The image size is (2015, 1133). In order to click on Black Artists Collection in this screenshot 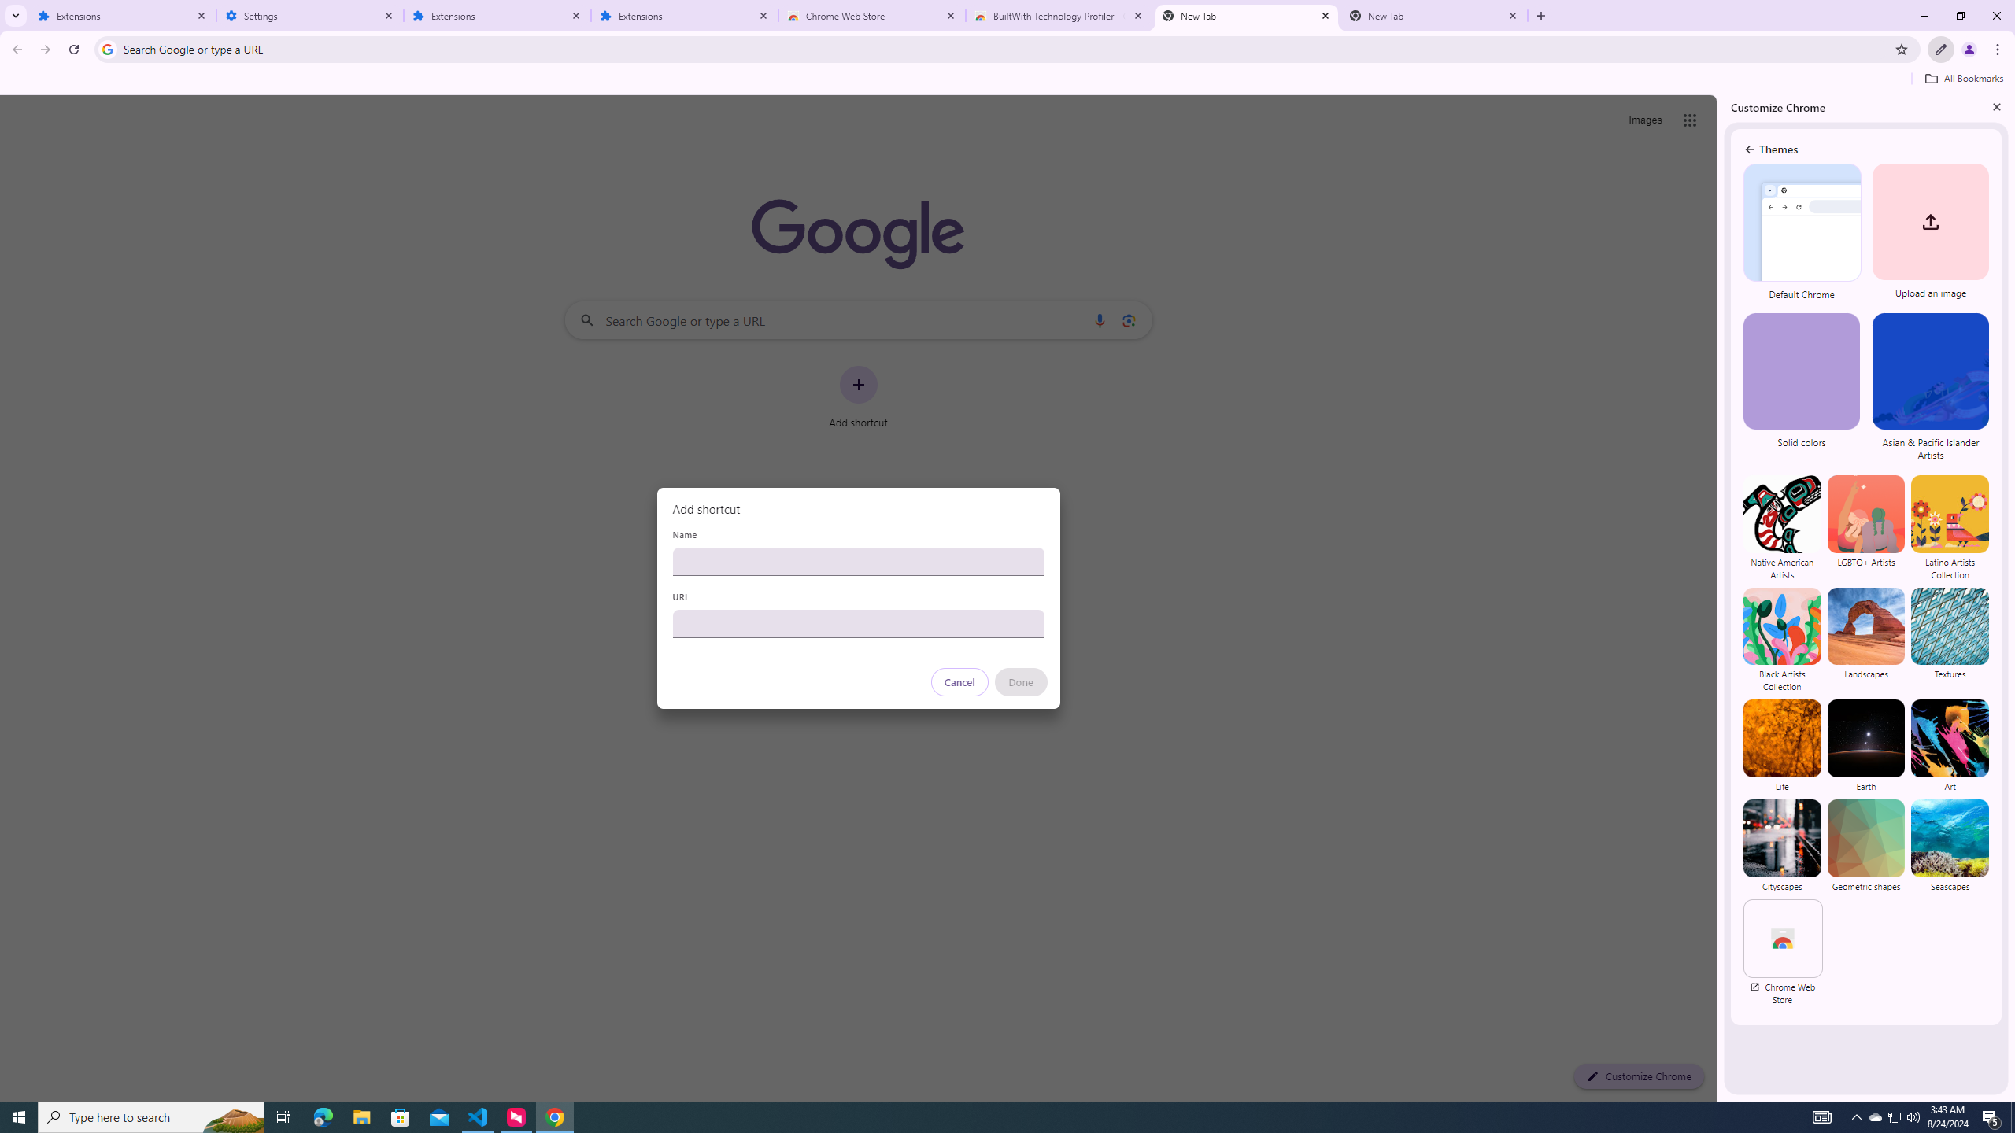, I will do `click(1782, 640)`.